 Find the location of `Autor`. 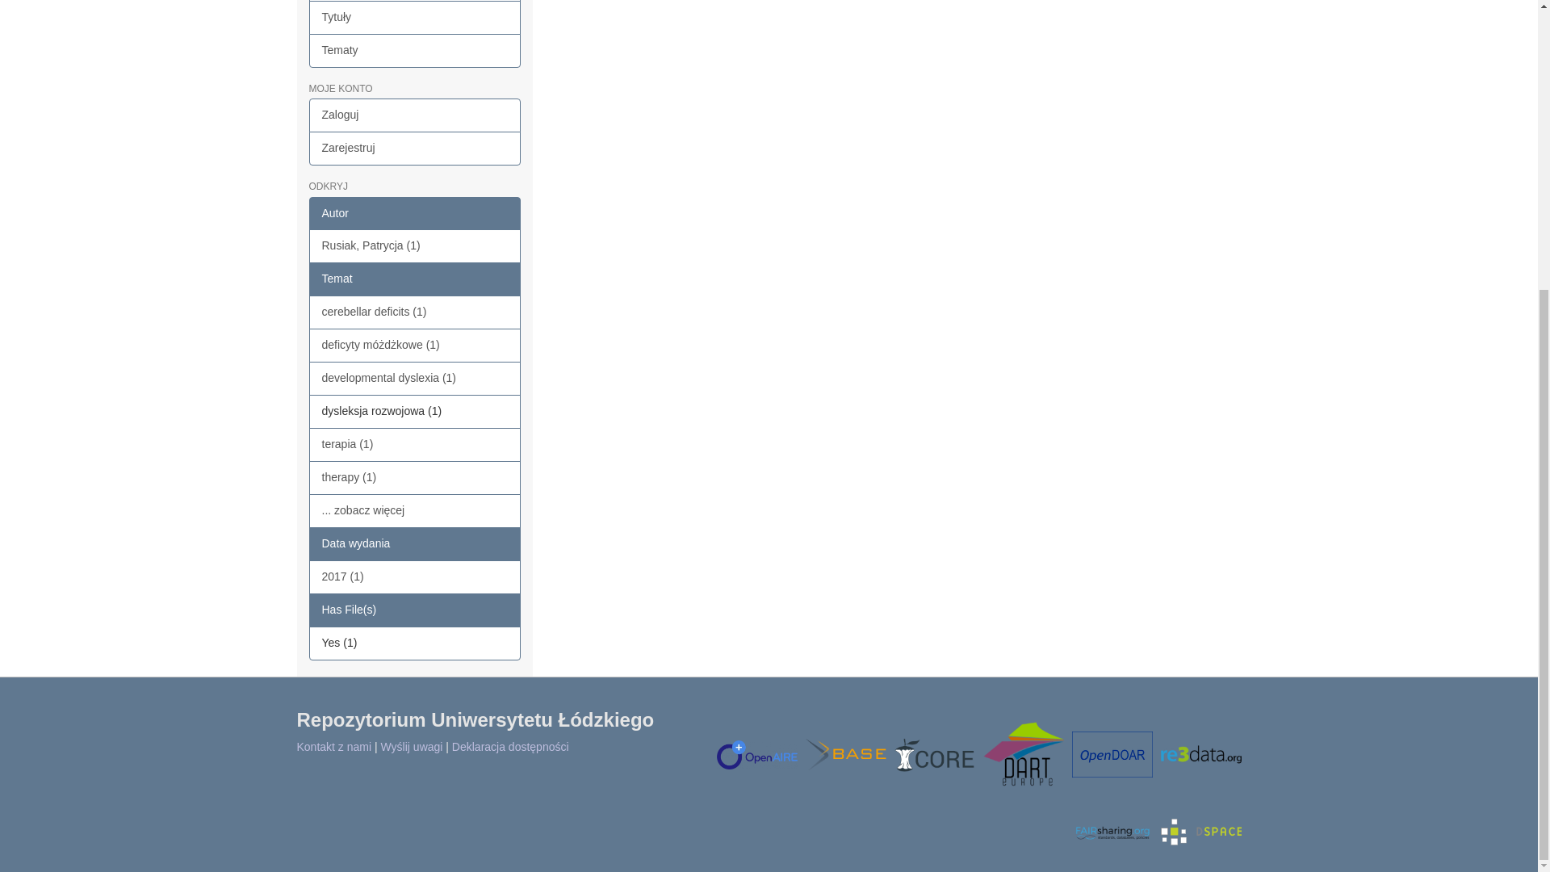

Autor is located at coordinates (415, 214).